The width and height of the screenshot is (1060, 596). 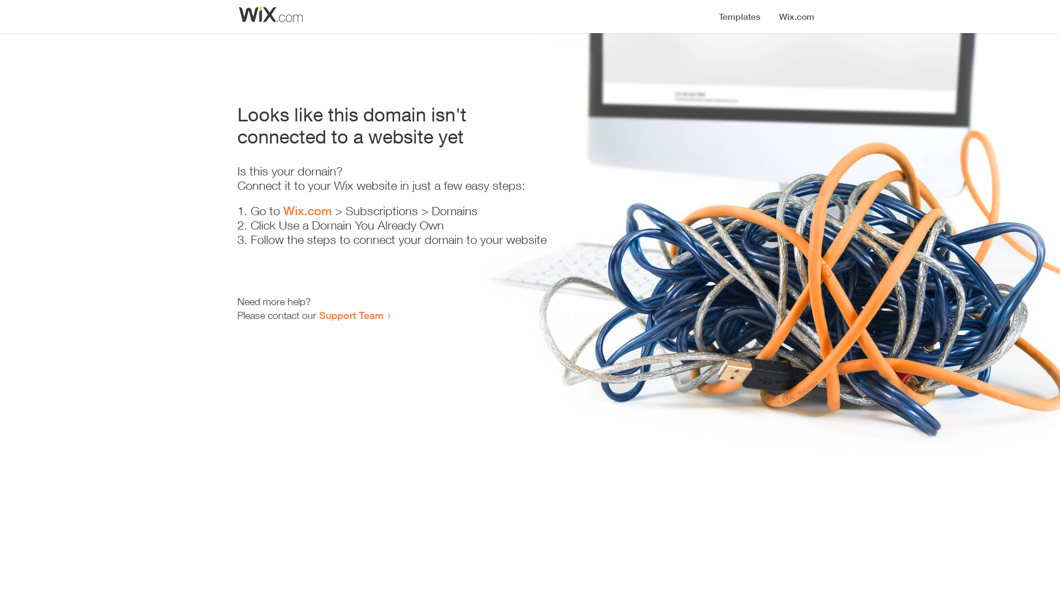 I want to click on Support Team, so click(x=351, y=315).